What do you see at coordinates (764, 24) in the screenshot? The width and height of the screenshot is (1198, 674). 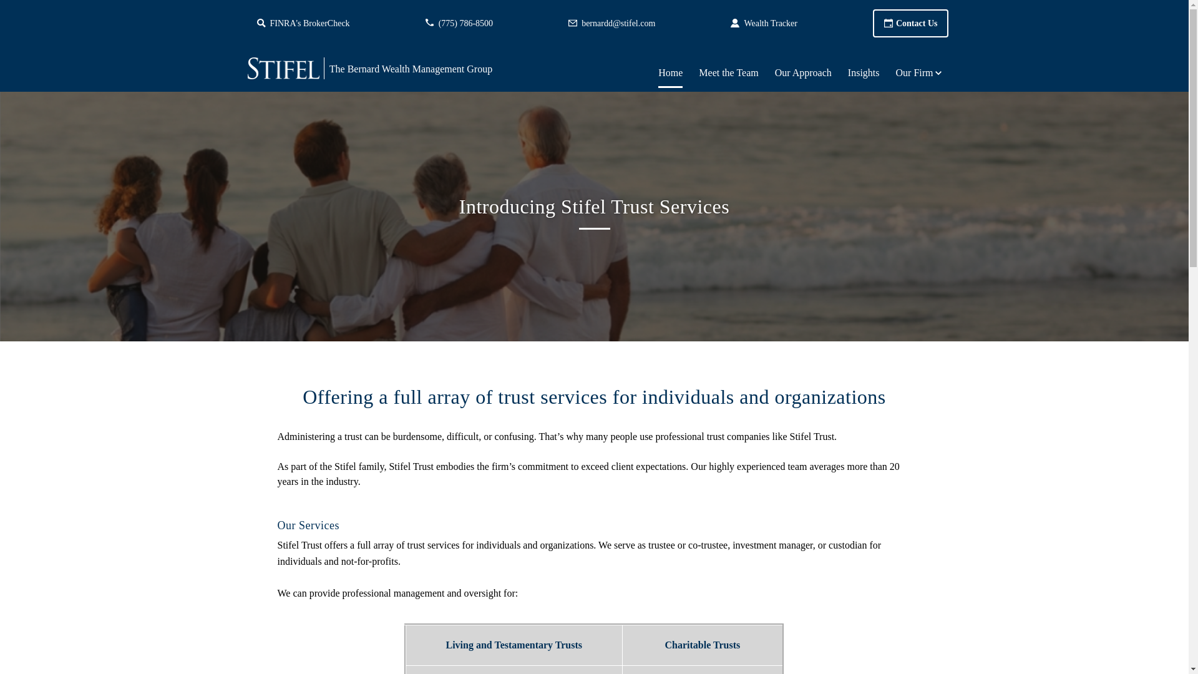 I see `Wealth Tracker` at bounding box center [764, 24].